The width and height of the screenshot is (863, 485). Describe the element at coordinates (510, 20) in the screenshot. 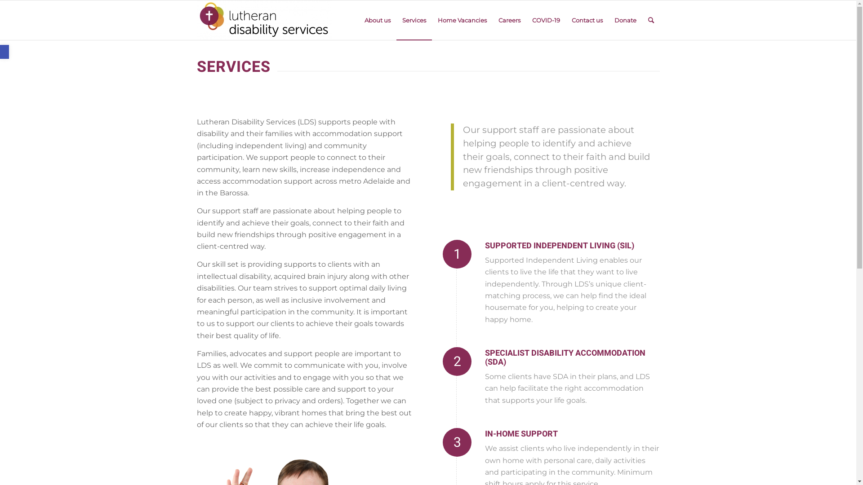

I see `Careers` at that location.